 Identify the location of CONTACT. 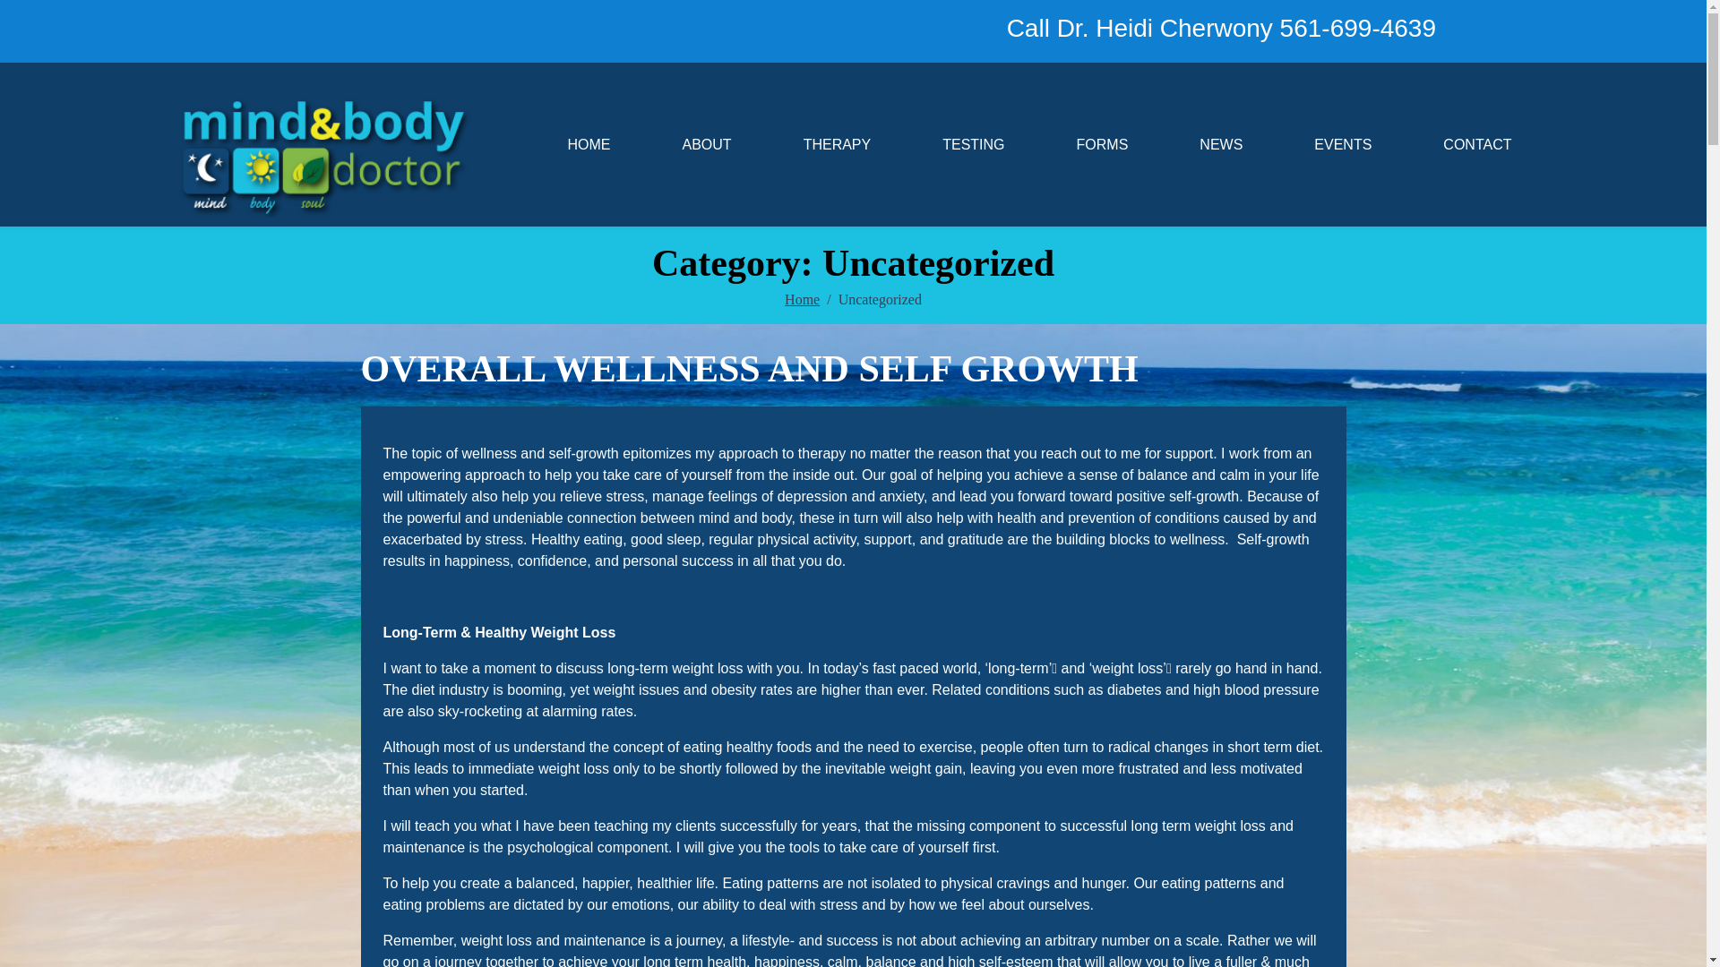
(1476, 145).